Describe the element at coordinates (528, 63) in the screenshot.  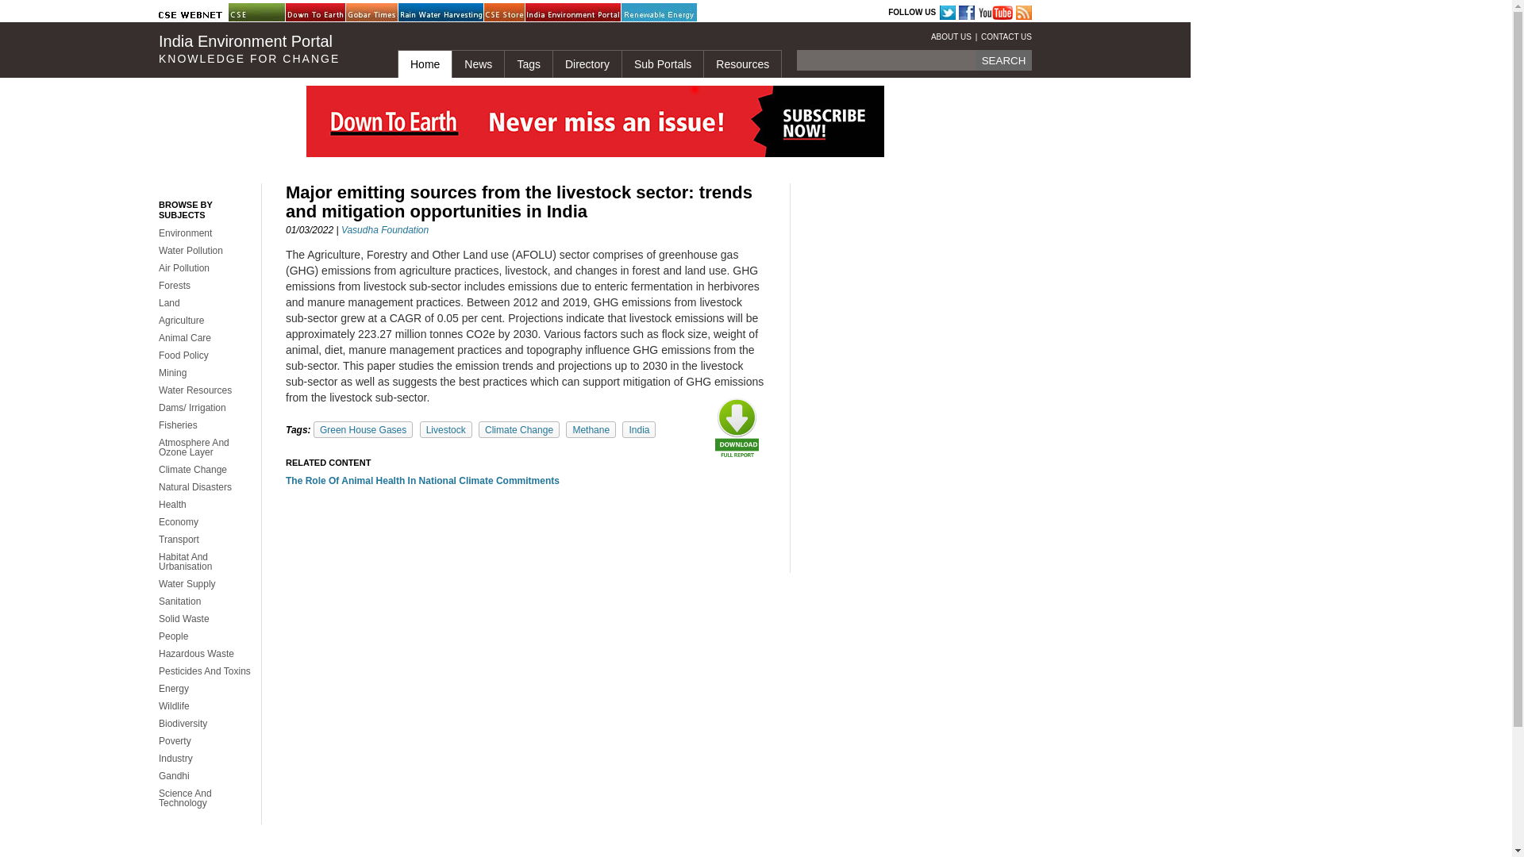
I see `Tags` at that location.